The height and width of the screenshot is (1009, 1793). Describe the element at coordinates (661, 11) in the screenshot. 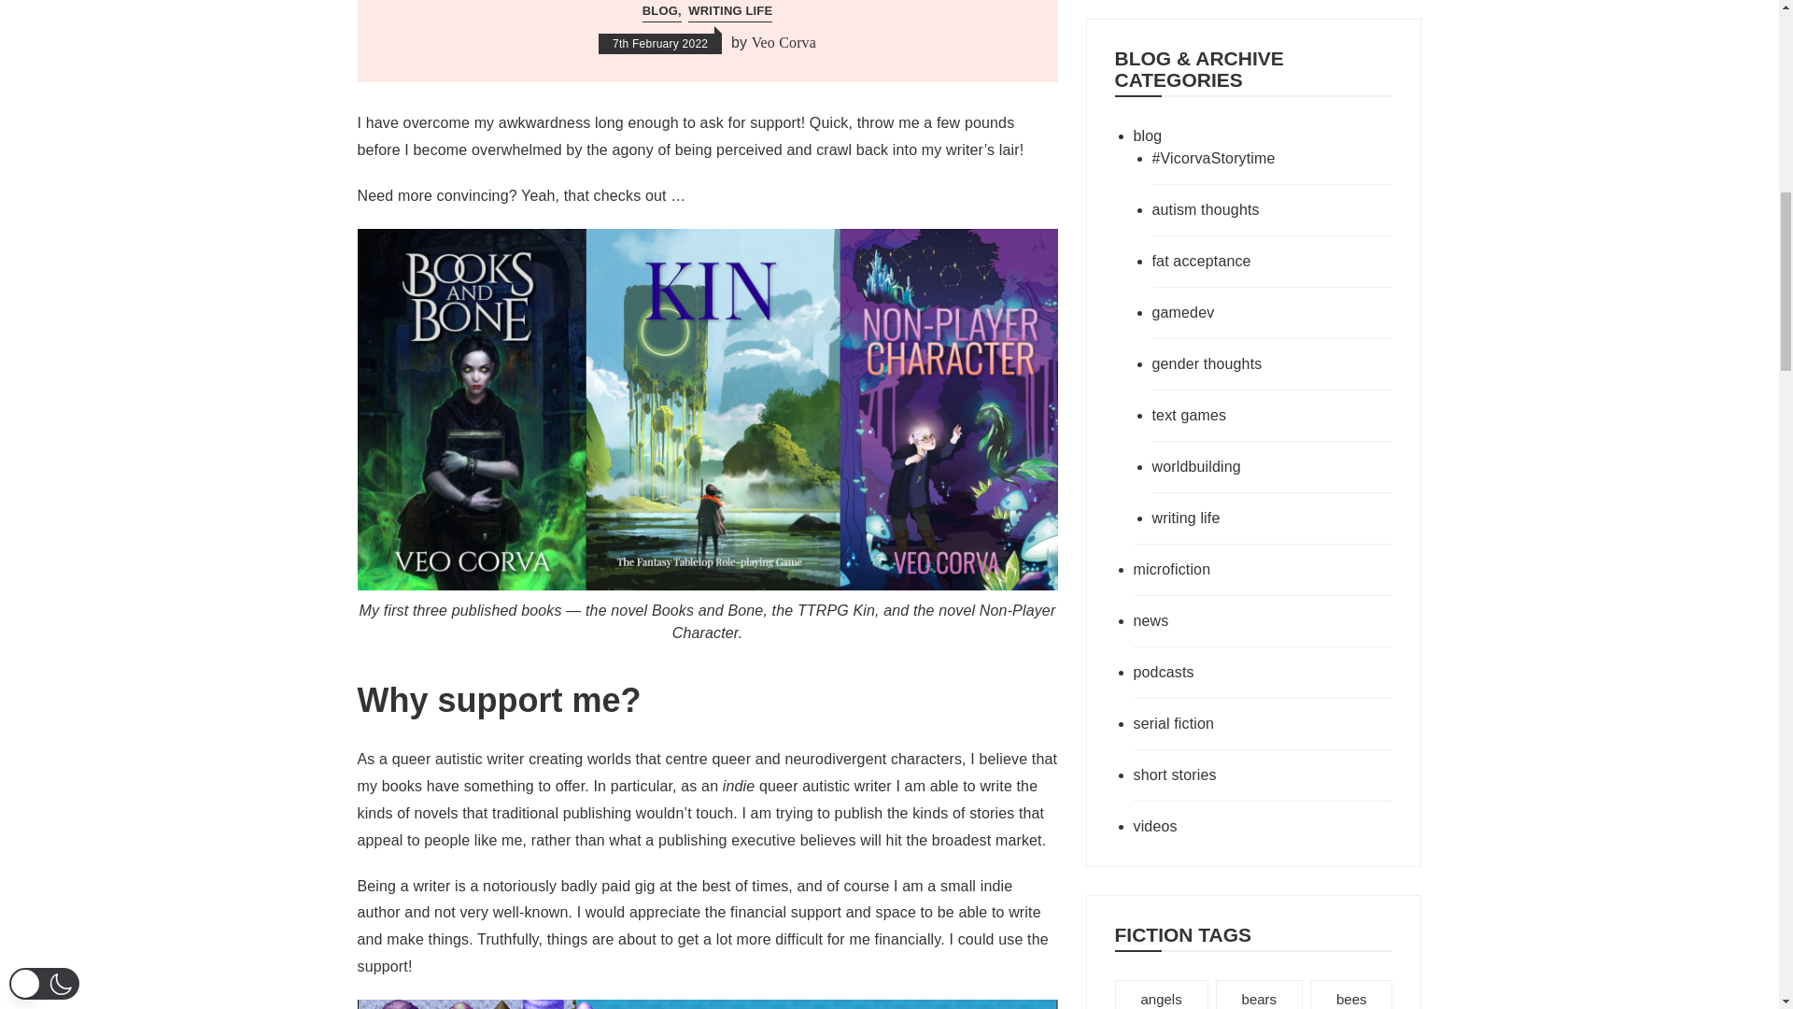

I see `BLOG` at that location.